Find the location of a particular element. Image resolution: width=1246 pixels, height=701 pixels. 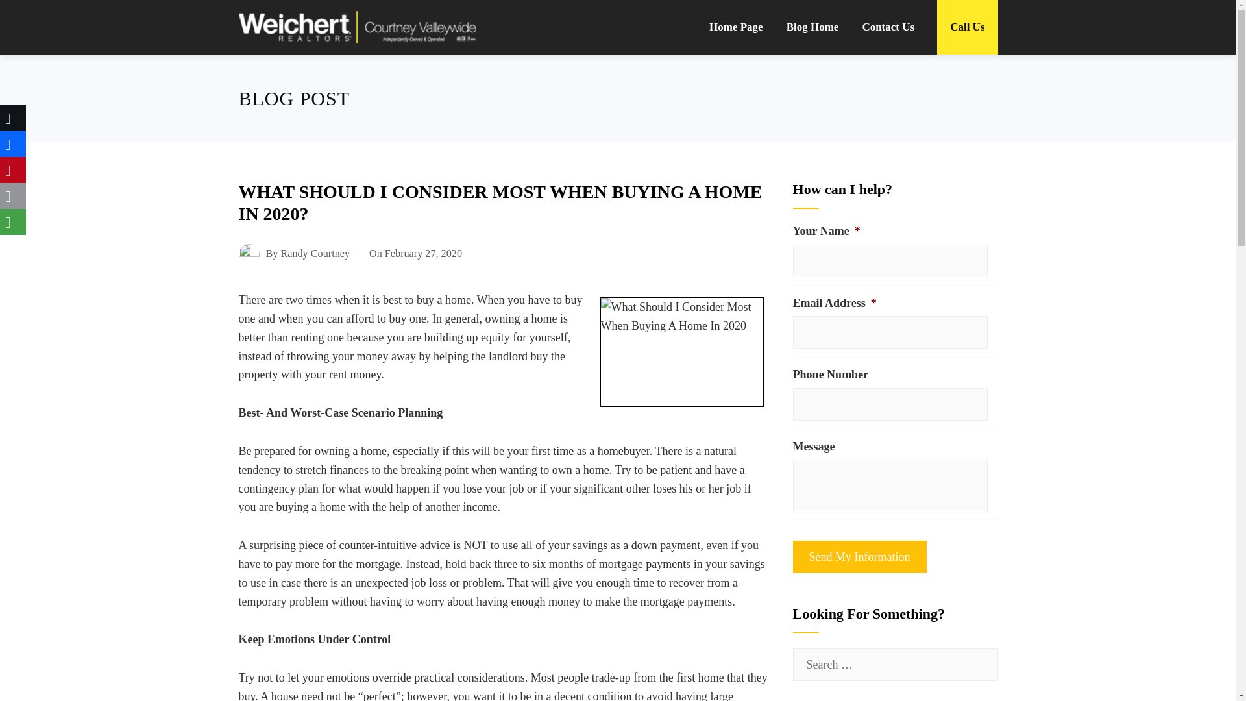

Call Us is located at coordinates (967, 27).